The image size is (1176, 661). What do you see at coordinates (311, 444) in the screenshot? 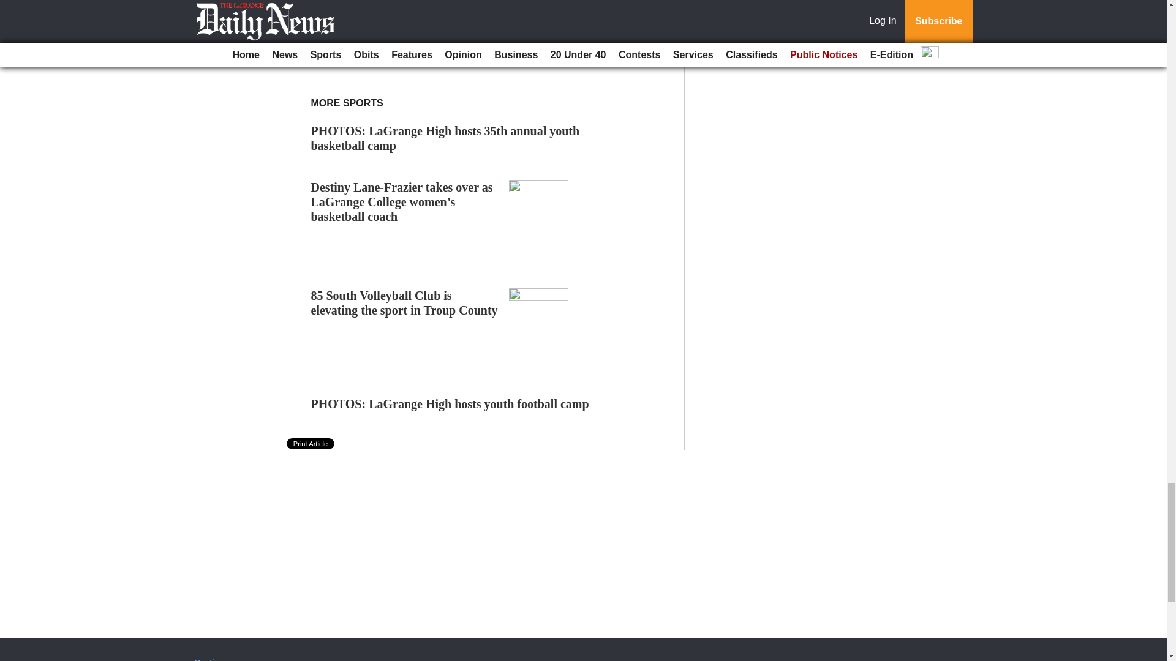
I see `Print Article` at bounding box center [311, 444].